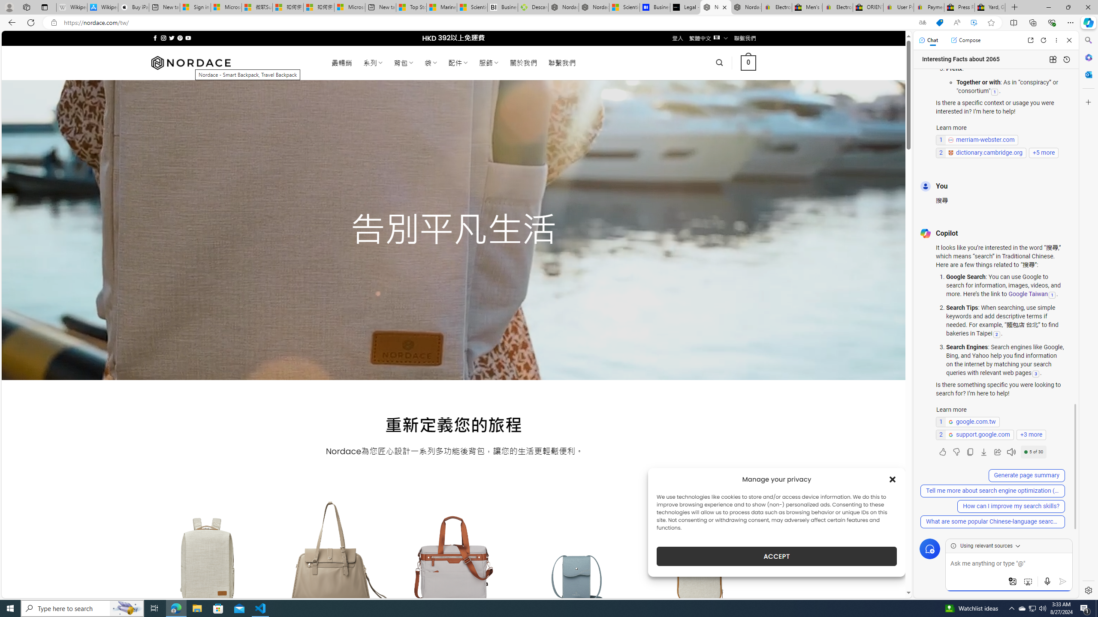  Describe the element at coordinates (163, 38) in the screenshot. I see `Follow on Instagram` at that location.